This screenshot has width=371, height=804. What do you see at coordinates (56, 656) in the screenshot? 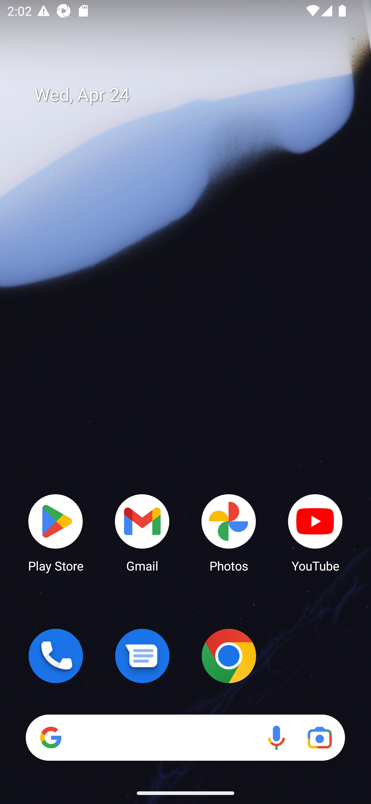
I see `Phone` at bounding box center [56, 656].